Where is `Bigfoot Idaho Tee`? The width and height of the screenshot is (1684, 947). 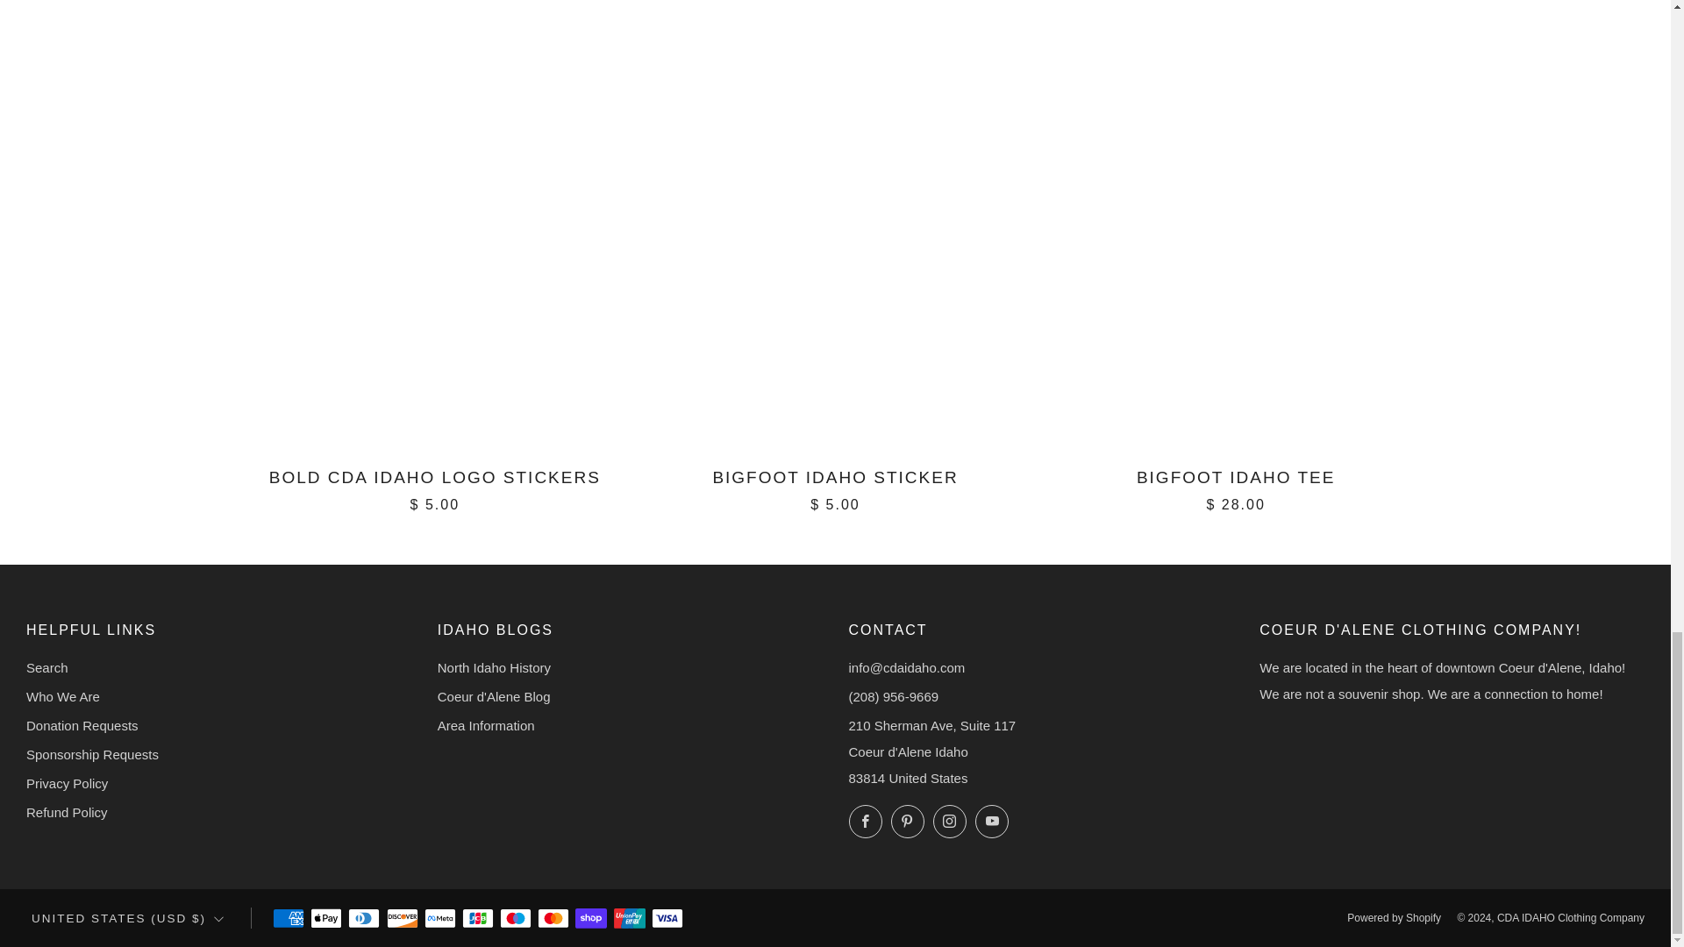 Bigfoot Idaho Tee is located at coordinates (1236, 488).